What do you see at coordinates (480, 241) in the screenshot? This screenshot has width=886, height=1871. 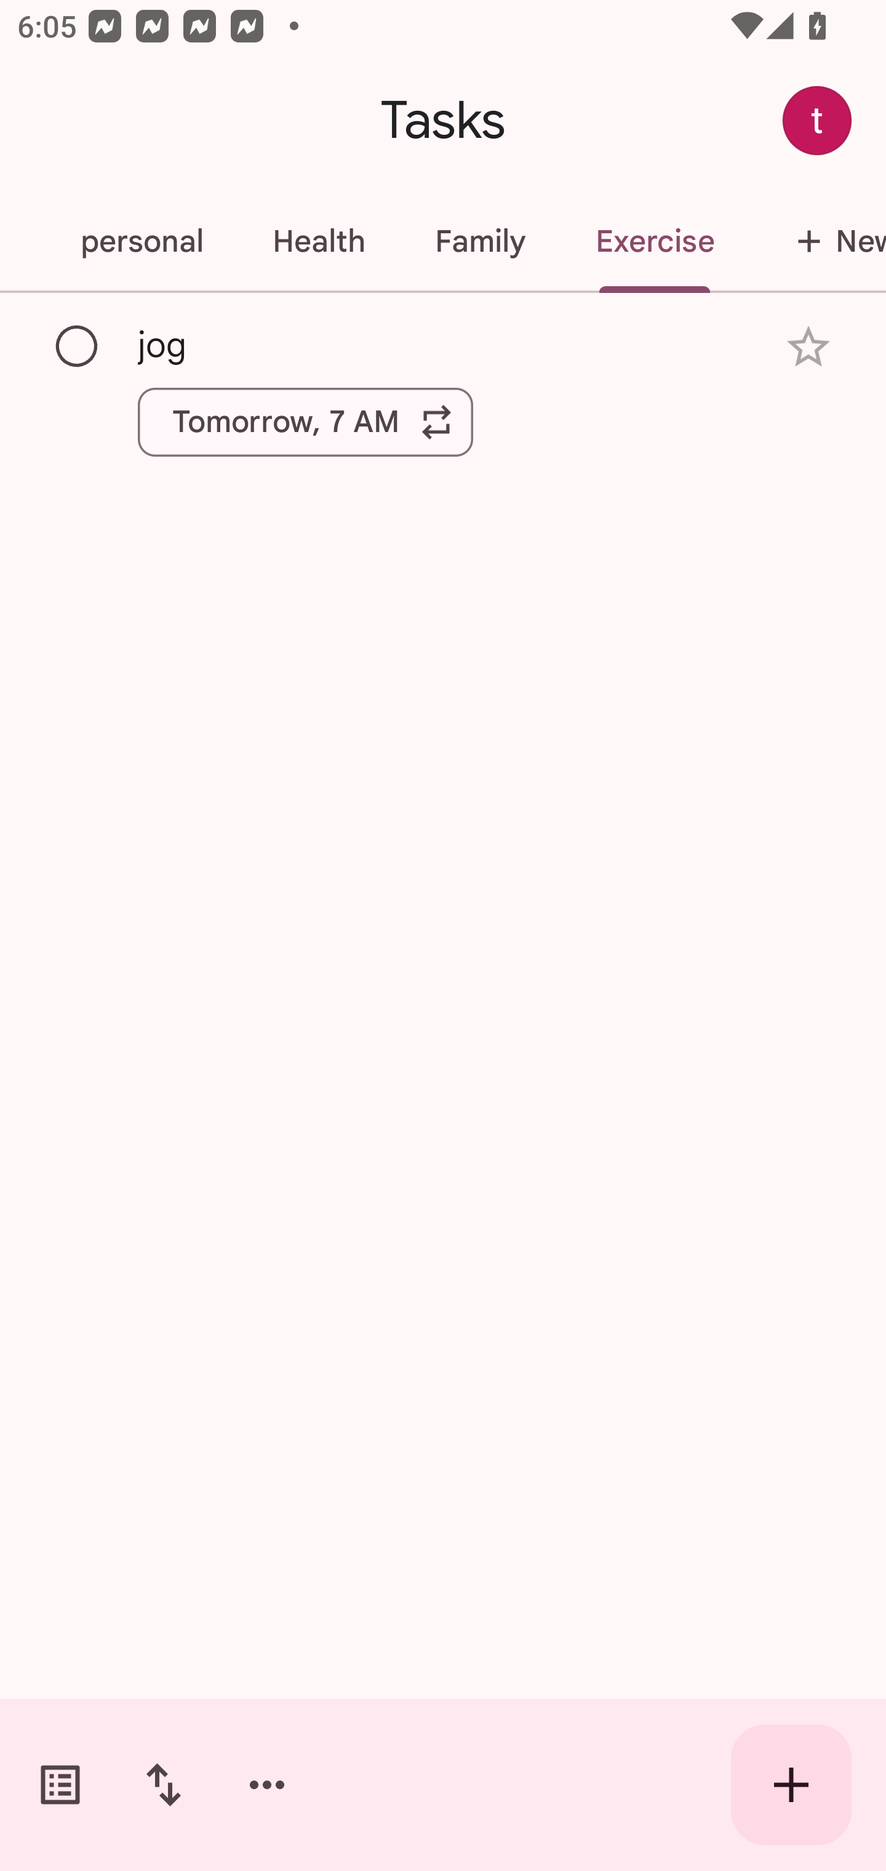 I see `Family` at bounding box center [480, 241].